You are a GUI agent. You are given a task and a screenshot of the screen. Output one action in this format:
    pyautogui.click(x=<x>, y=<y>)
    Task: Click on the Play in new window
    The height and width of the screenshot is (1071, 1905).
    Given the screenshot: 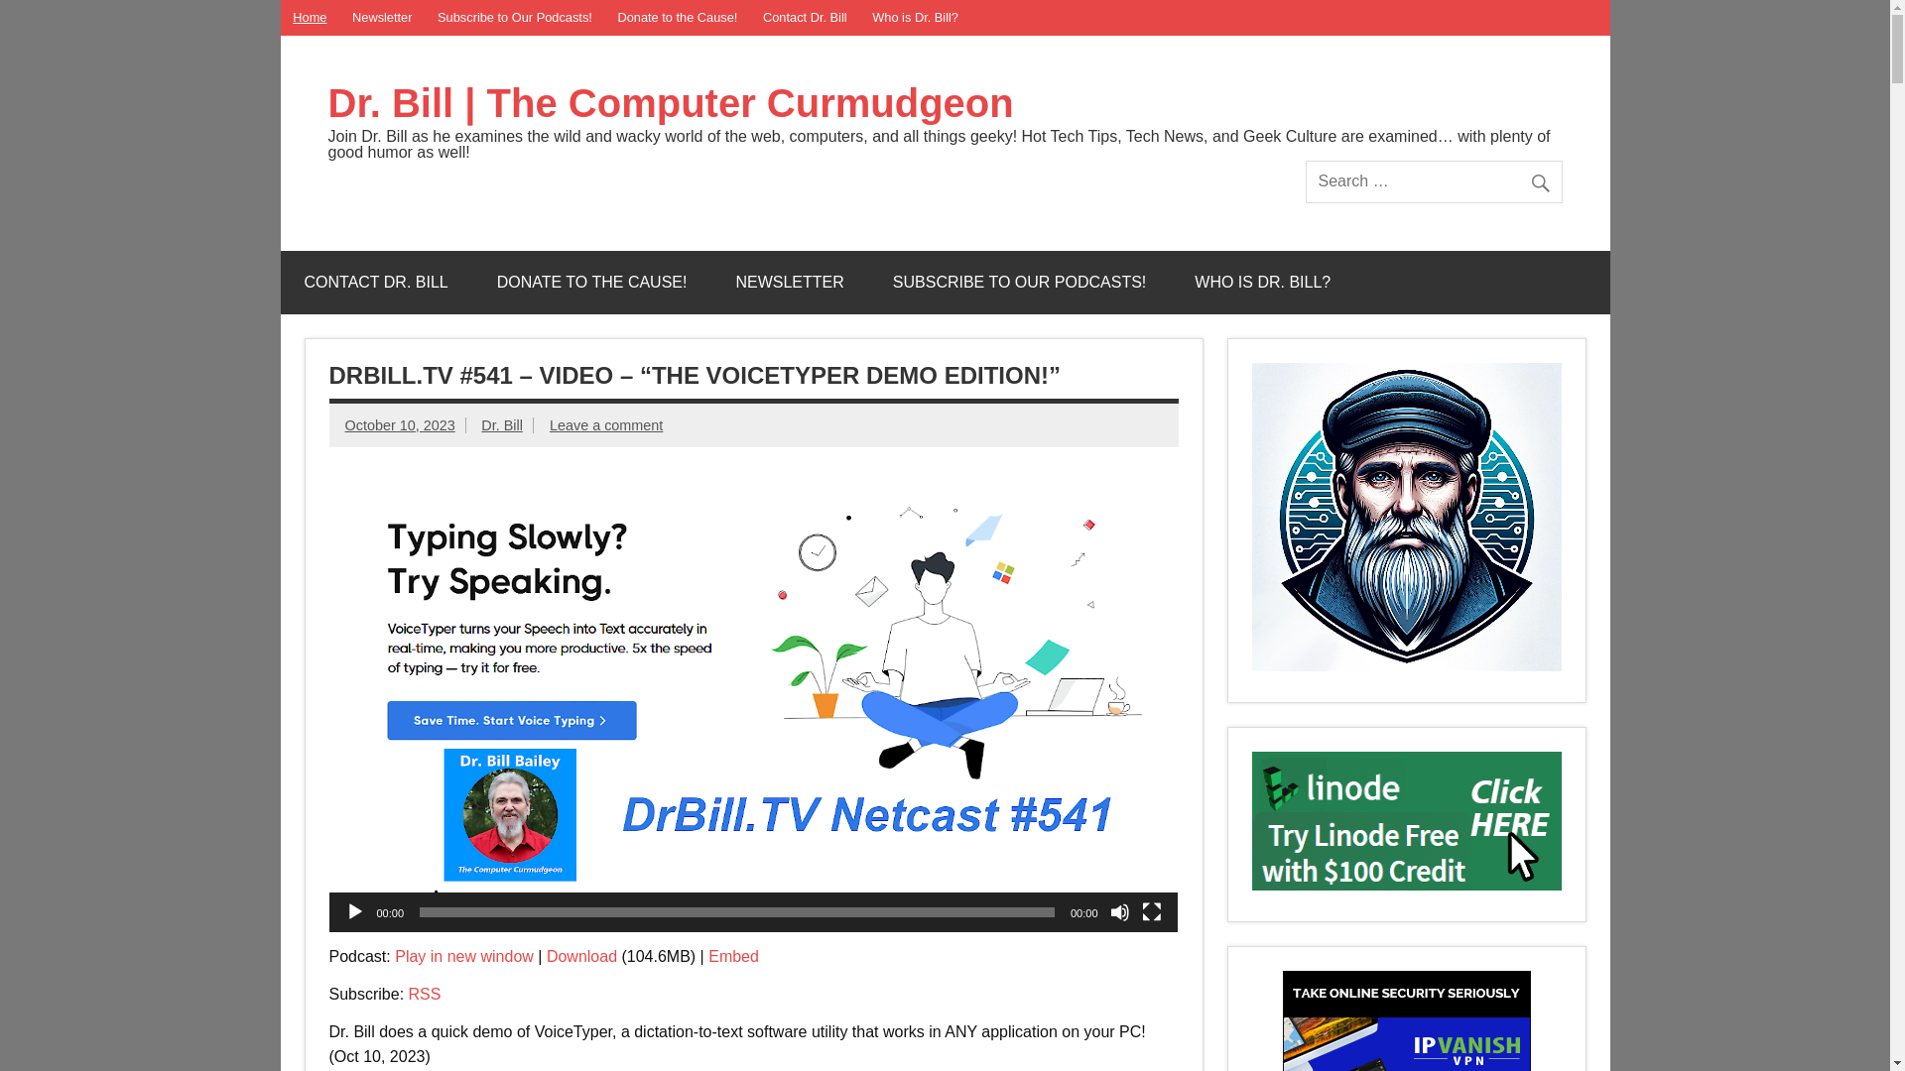 What is the action you would take?
    pyautogui.click(x=464, y=956)
    